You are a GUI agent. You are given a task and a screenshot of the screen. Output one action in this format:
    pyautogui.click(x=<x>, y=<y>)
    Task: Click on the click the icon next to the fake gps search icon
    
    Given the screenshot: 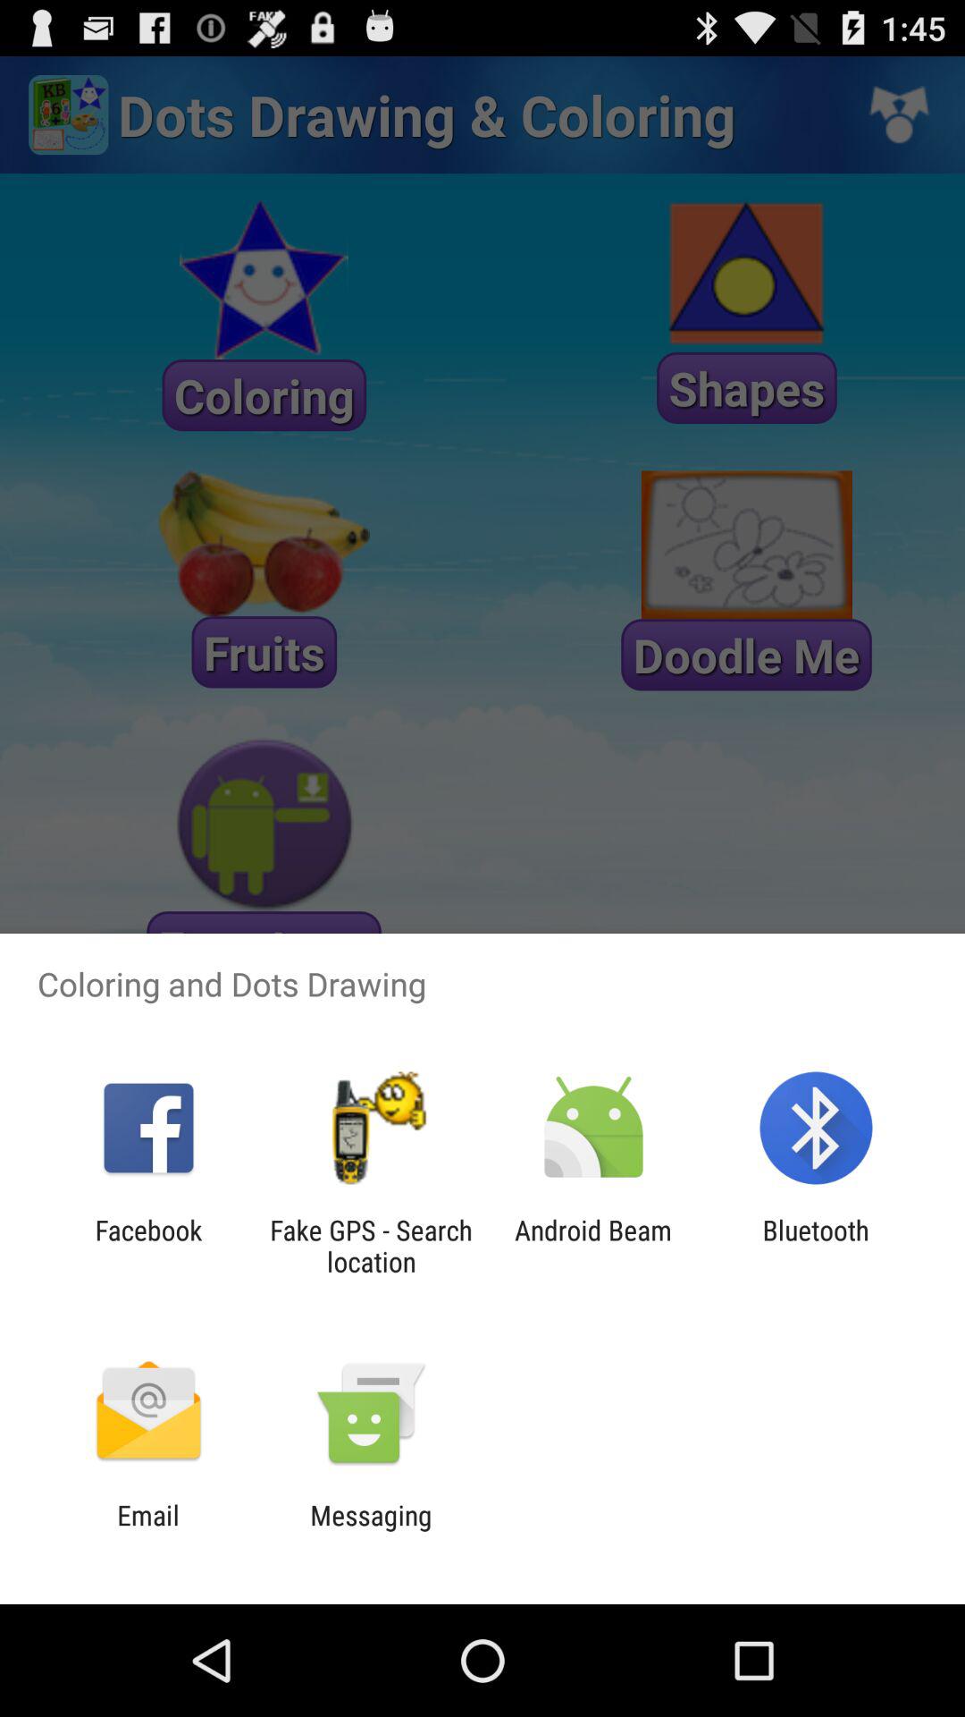 What is the action you would take?
    pyautogui.click(x=593, y=1246)
    